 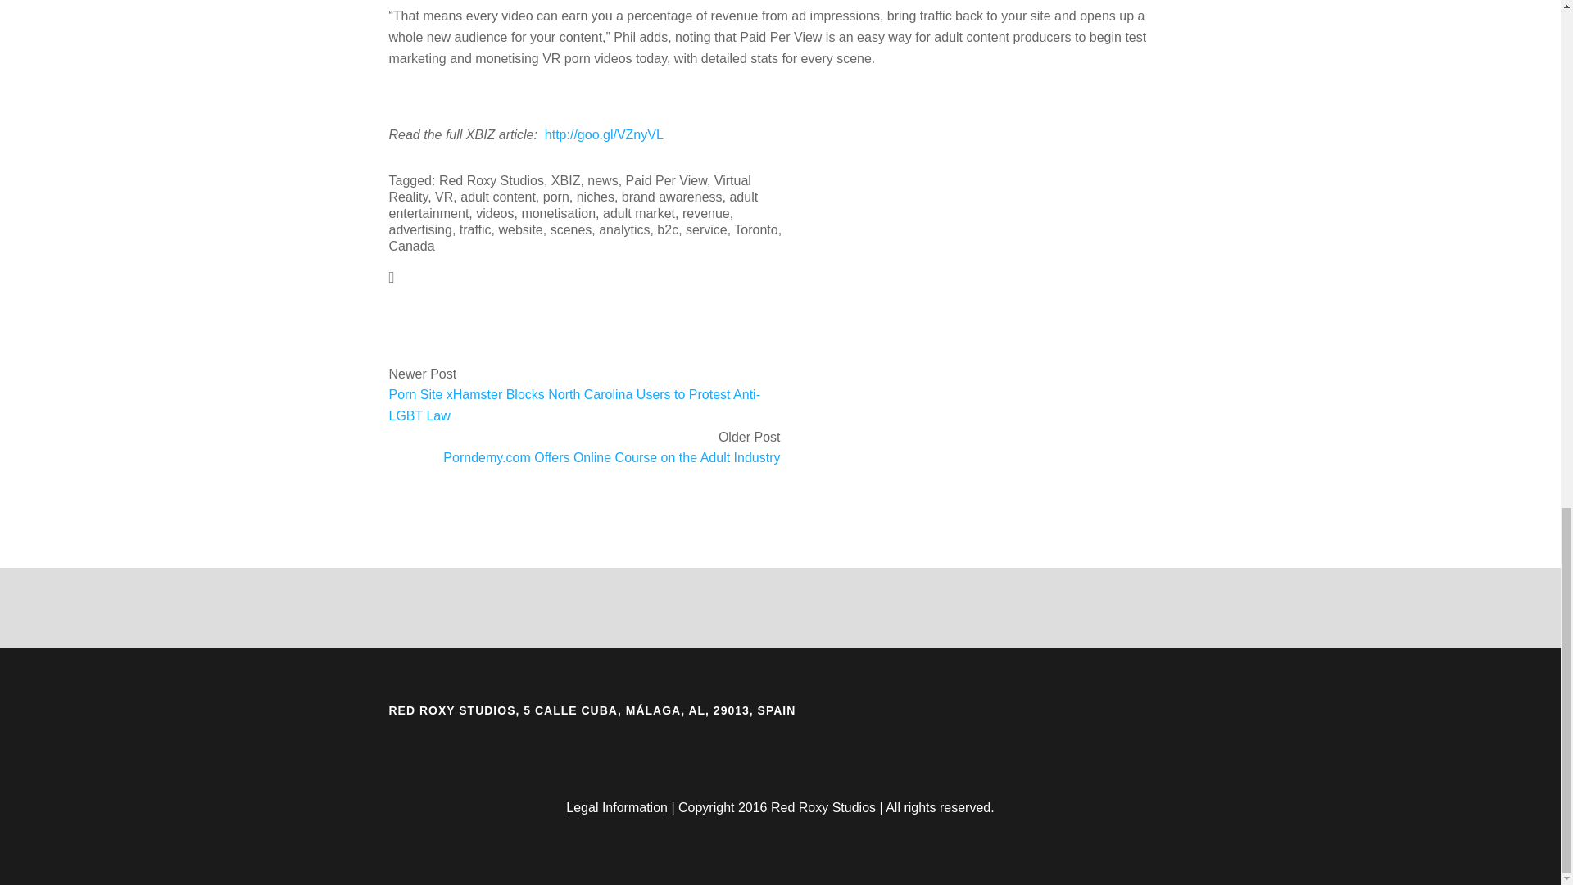 What do you see at coordinates (667, 229) in the screenshot?
I see `b2c` at bounding box center [667, 229].